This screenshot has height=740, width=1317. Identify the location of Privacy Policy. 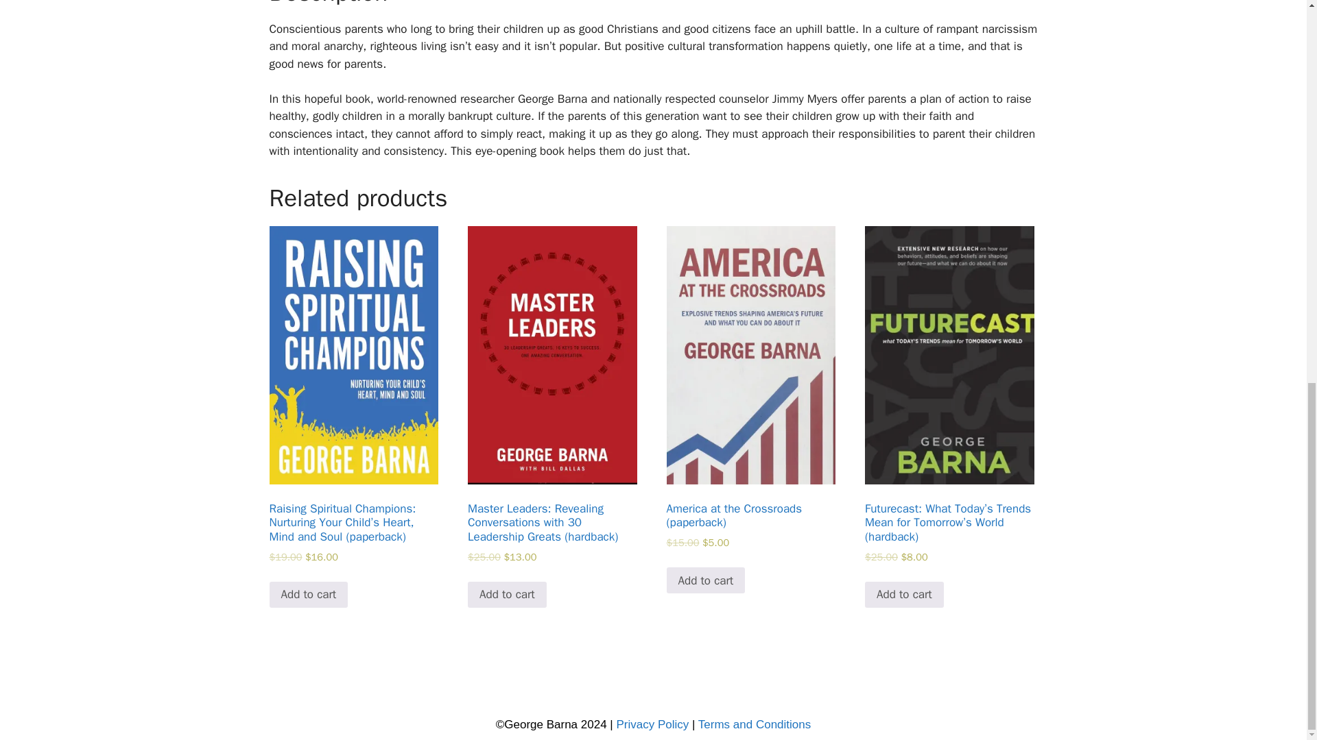
(652, 724).